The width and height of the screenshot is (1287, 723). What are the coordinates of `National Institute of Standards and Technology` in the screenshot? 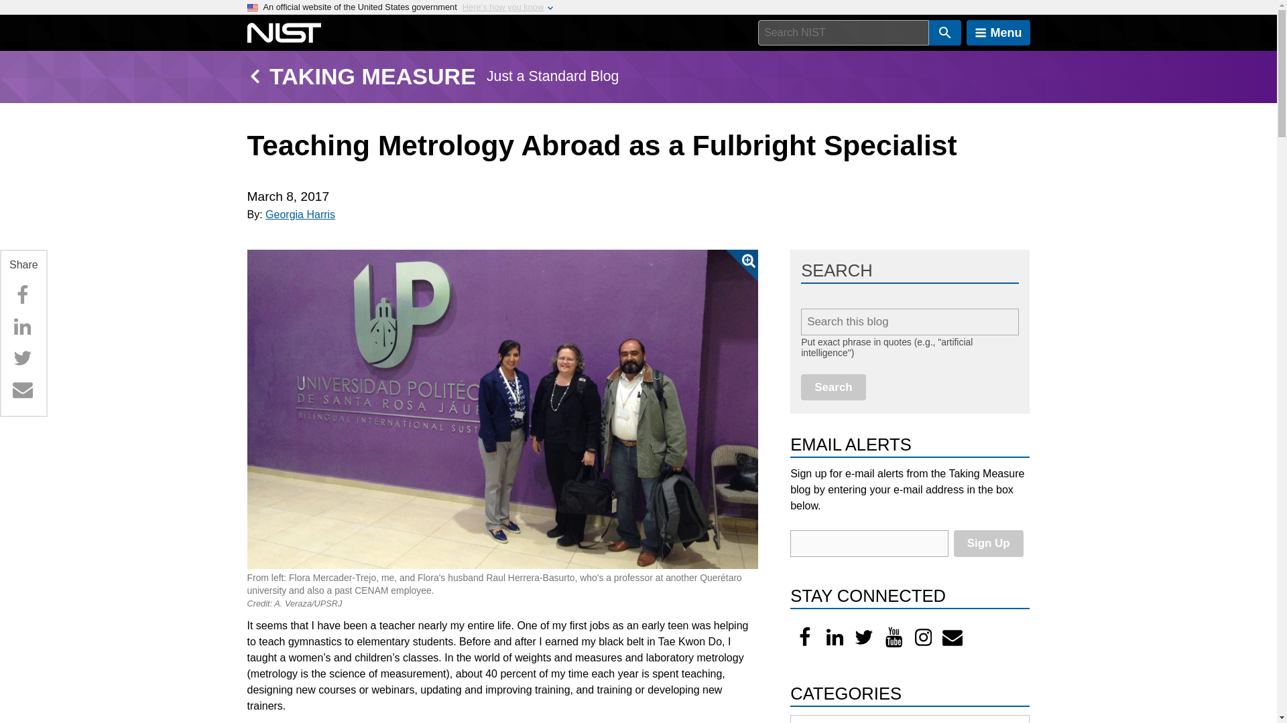 It's located at (284, 33).